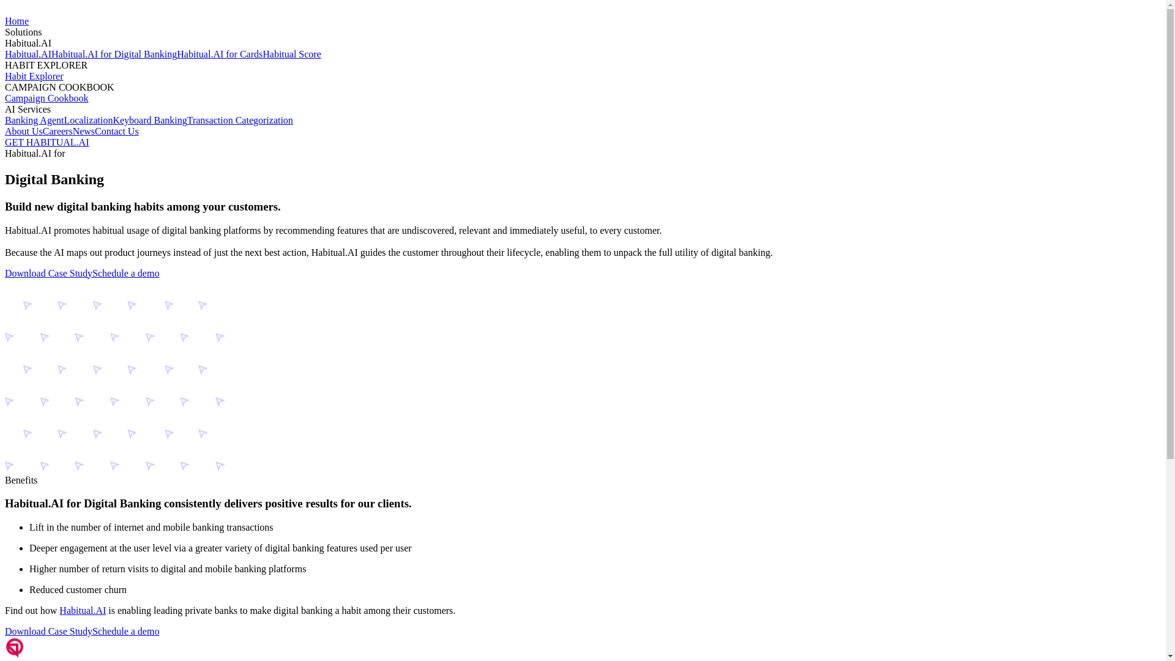  Describe the element at coordinates (34, 120) in the screenshot. I see `Banking Agent` at that location.